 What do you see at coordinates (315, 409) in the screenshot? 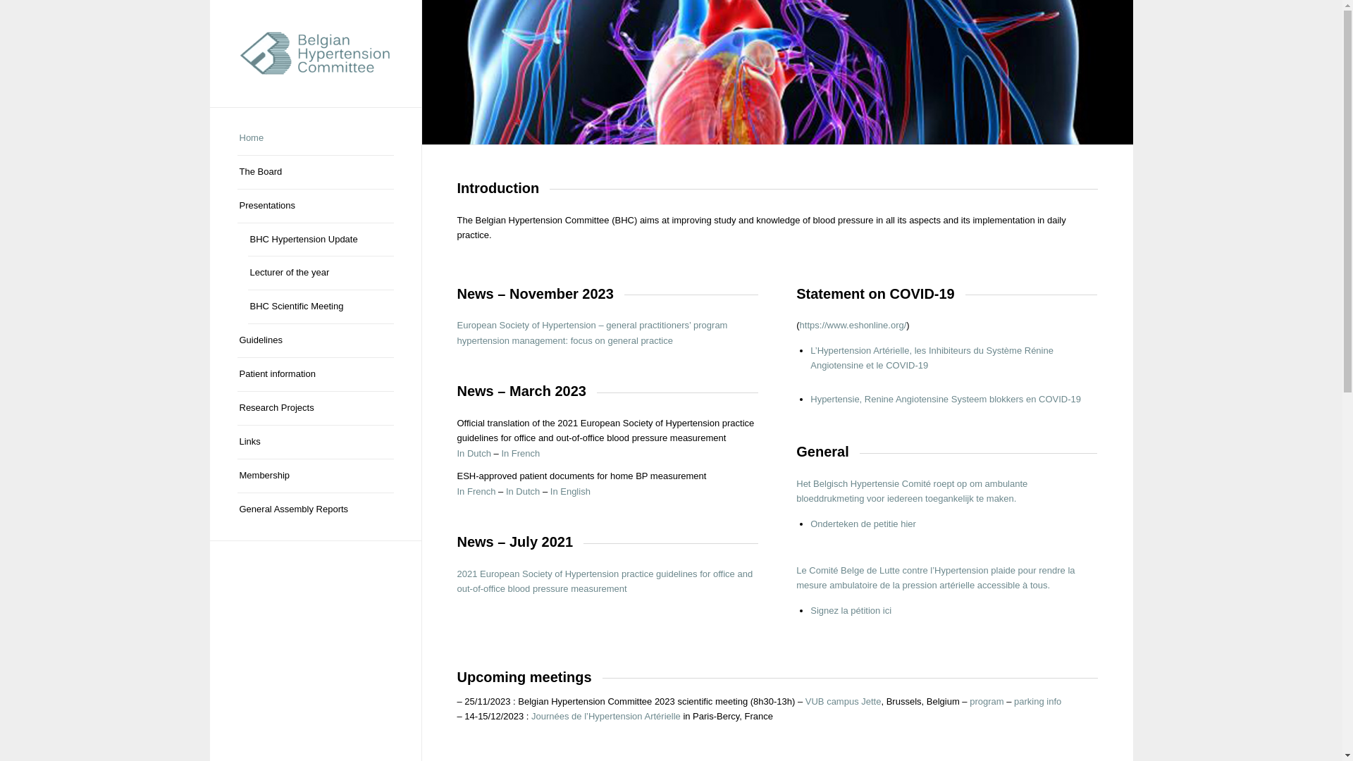
I see `Research Projects` at bounding box center [315, 409].